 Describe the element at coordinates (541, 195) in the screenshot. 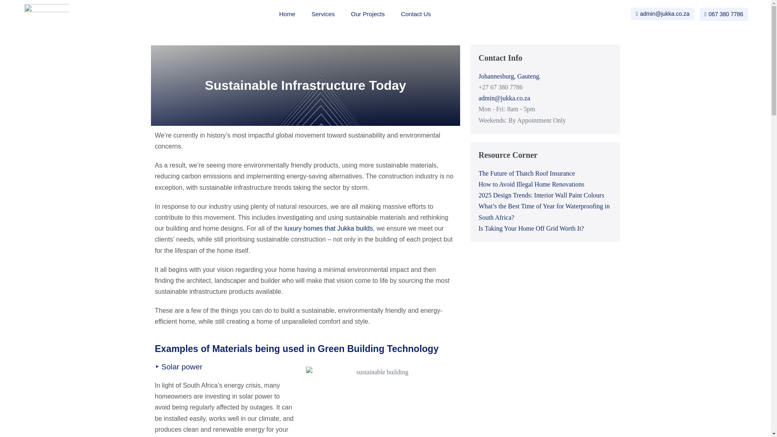

I see `2025 Design Trends: Interior Wall Paint Colours` at that location.